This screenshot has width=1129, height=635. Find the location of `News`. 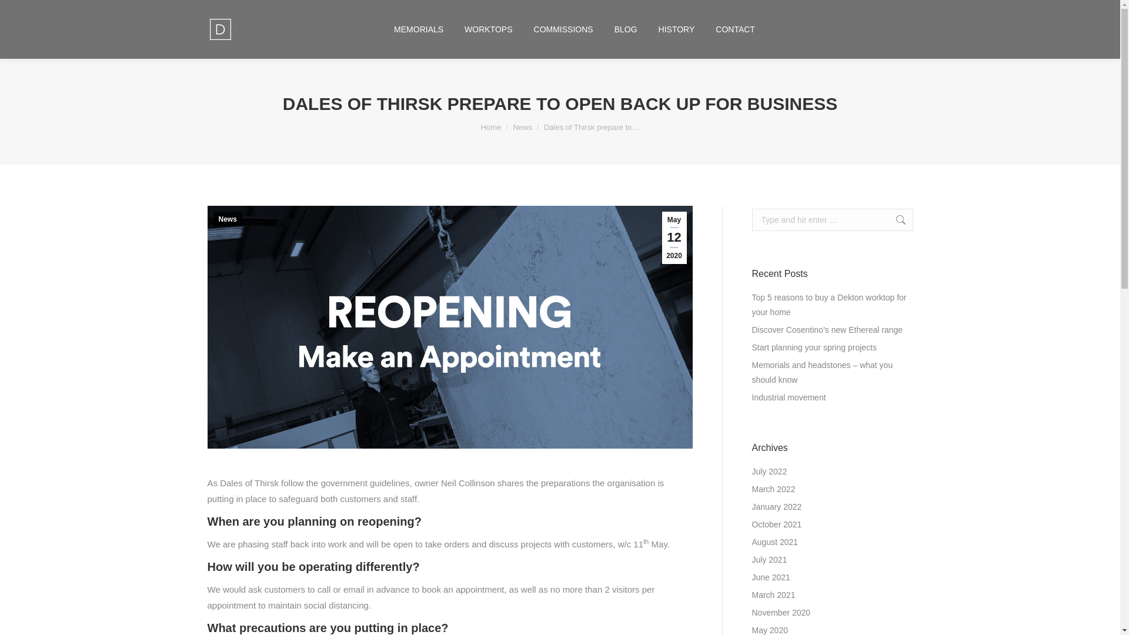

News is located at coordinates (522, 127).